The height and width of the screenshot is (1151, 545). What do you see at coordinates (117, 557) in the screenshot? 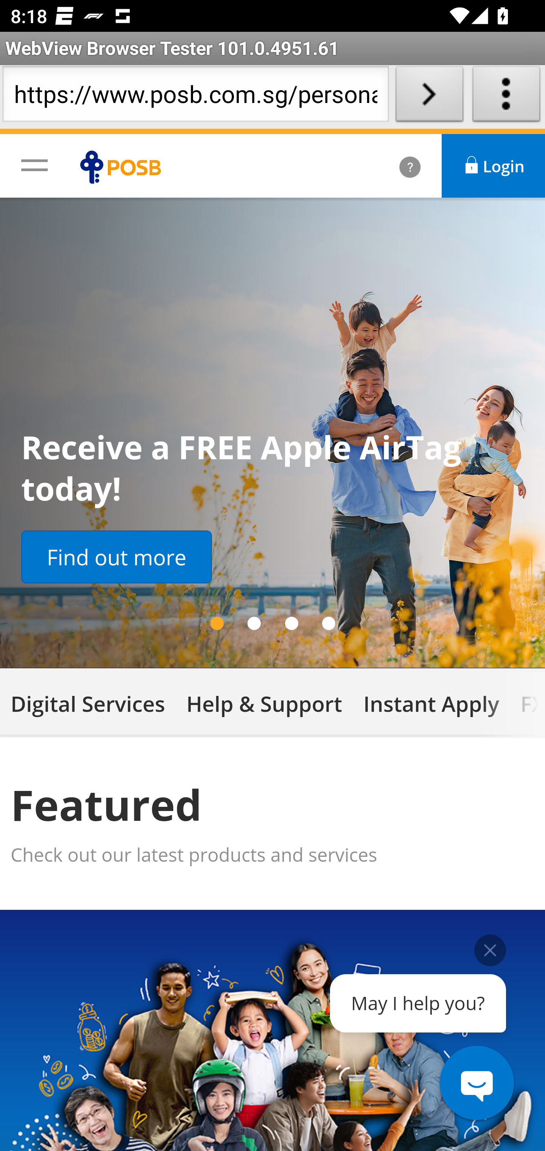
I see `Find out more` at bounding box center [117, 557].